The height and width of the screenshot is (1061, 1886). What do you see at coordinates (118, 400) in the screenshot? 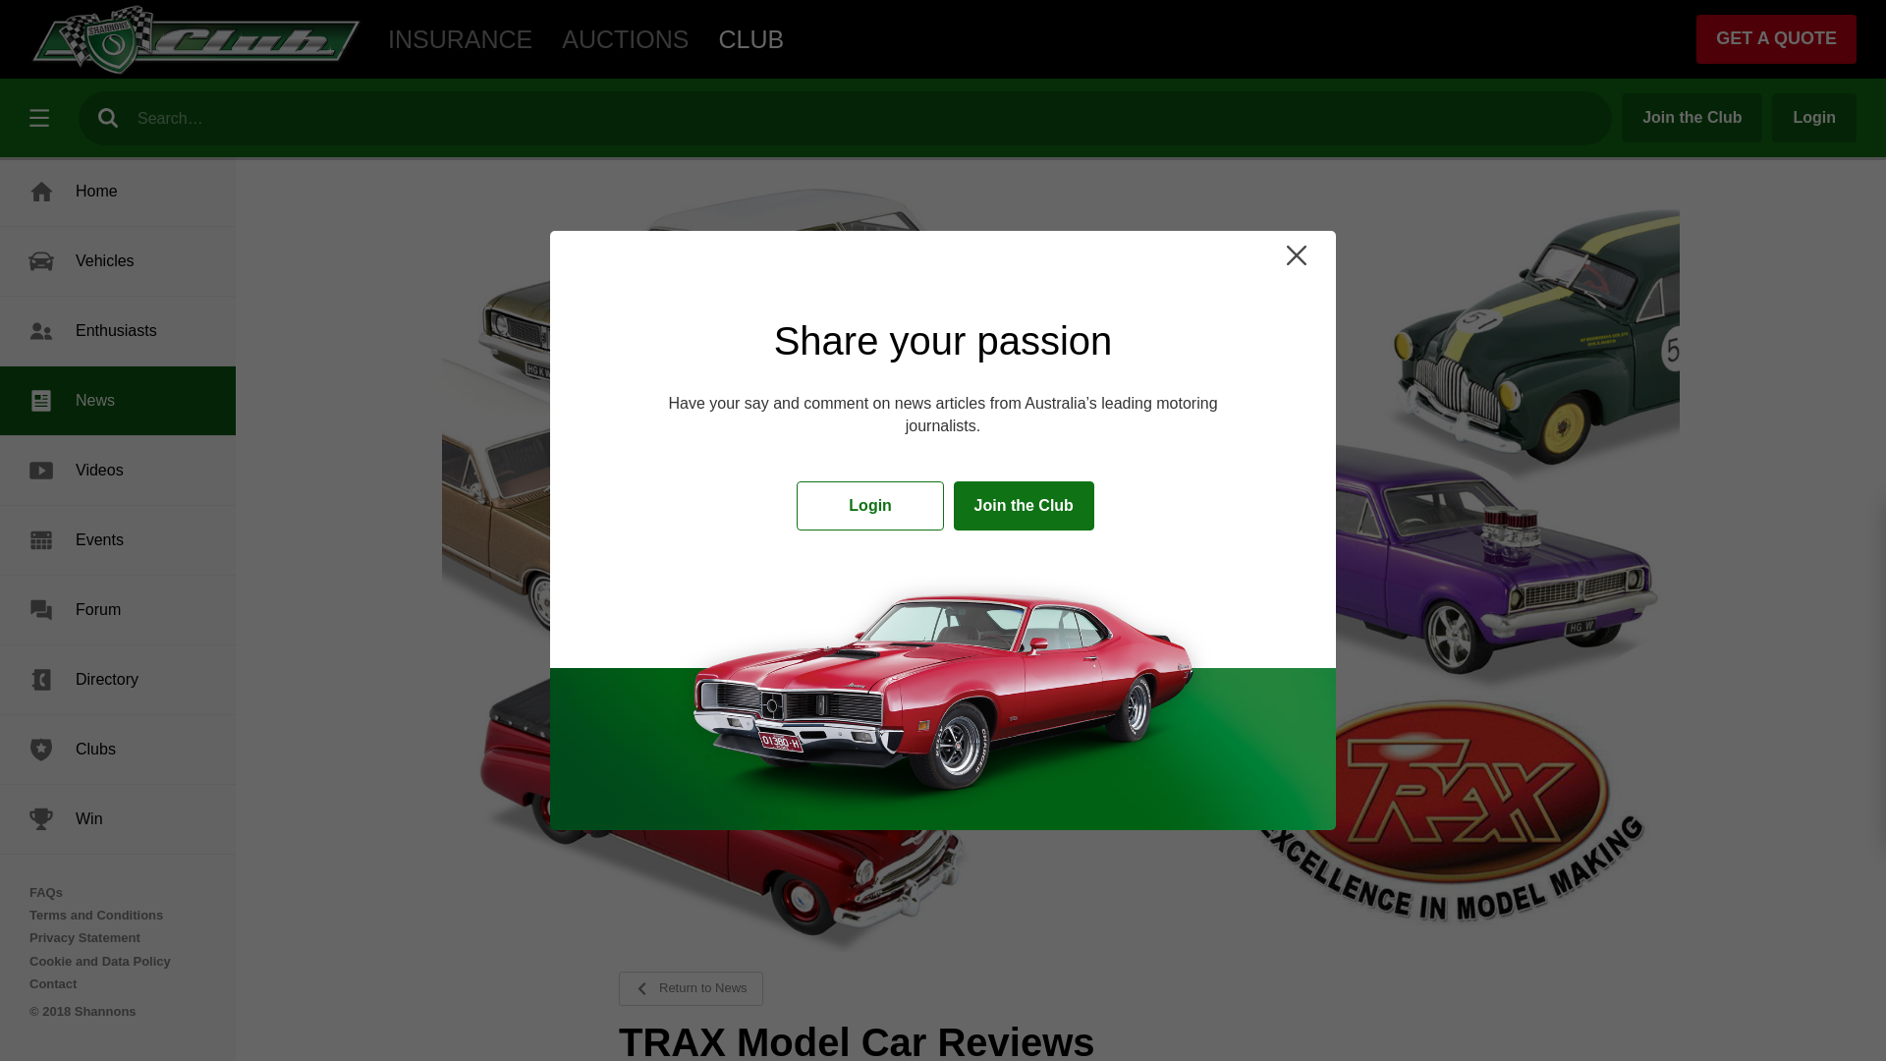
I see `News` at bounding box center [118, 400].